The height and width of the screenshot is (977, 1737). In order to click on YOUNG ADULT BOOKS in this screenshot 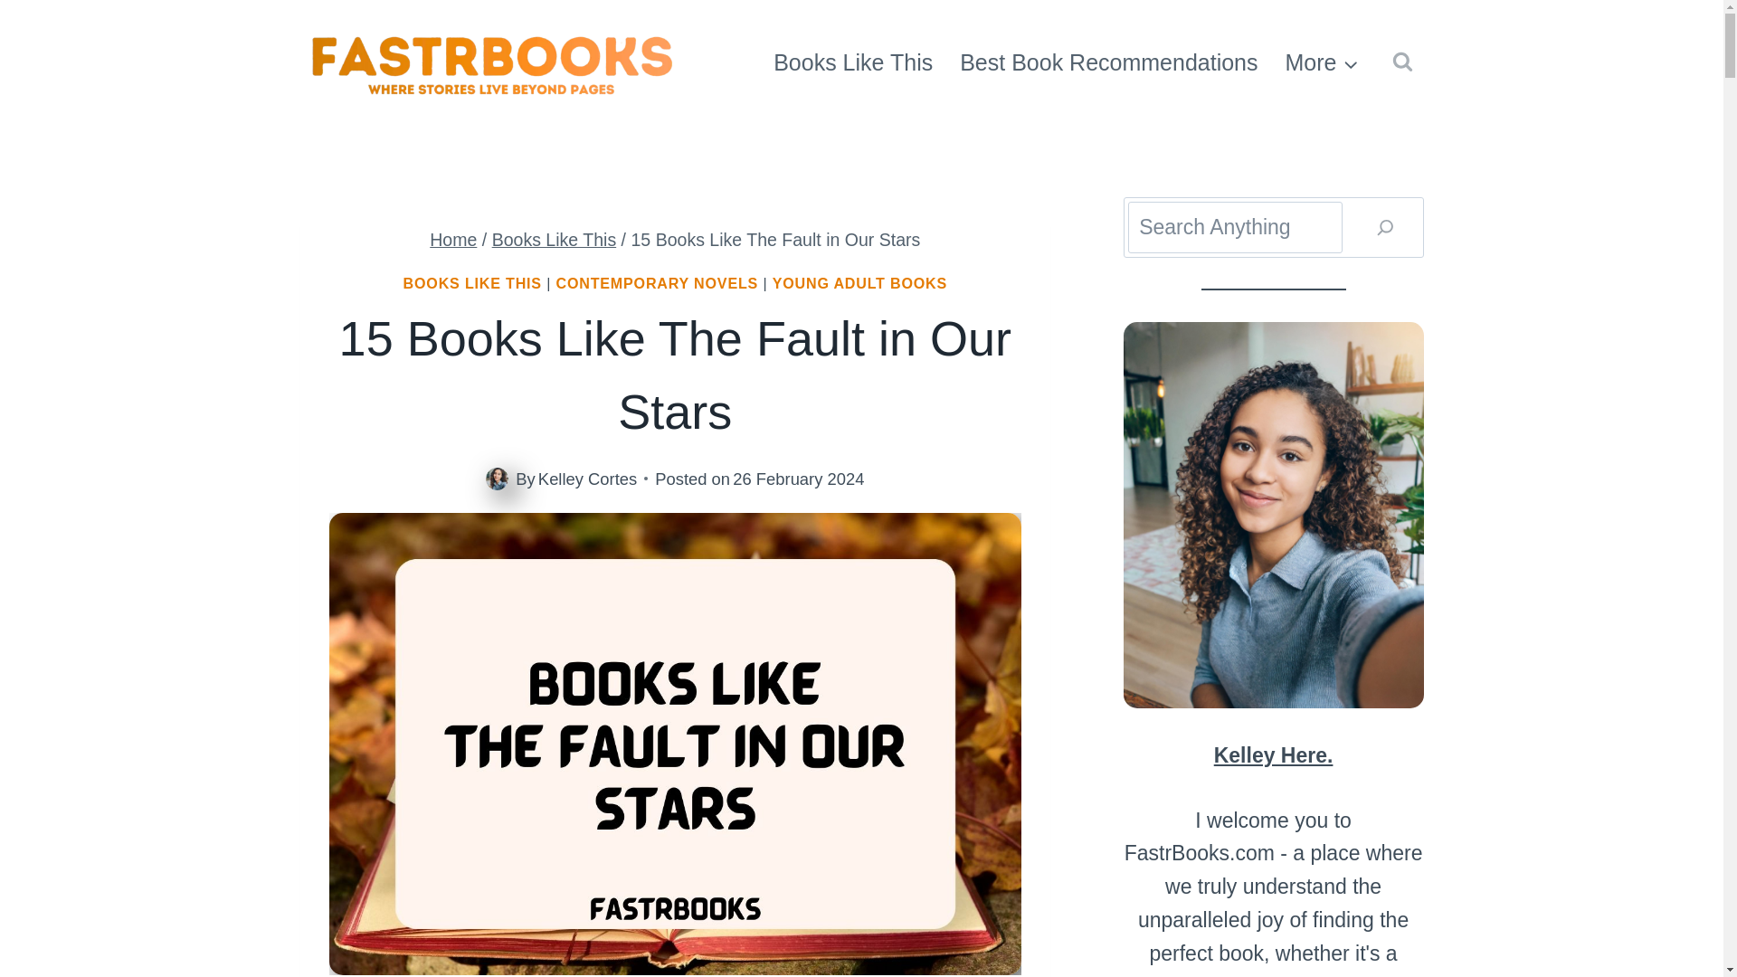, I will do `click(859, 282)`.